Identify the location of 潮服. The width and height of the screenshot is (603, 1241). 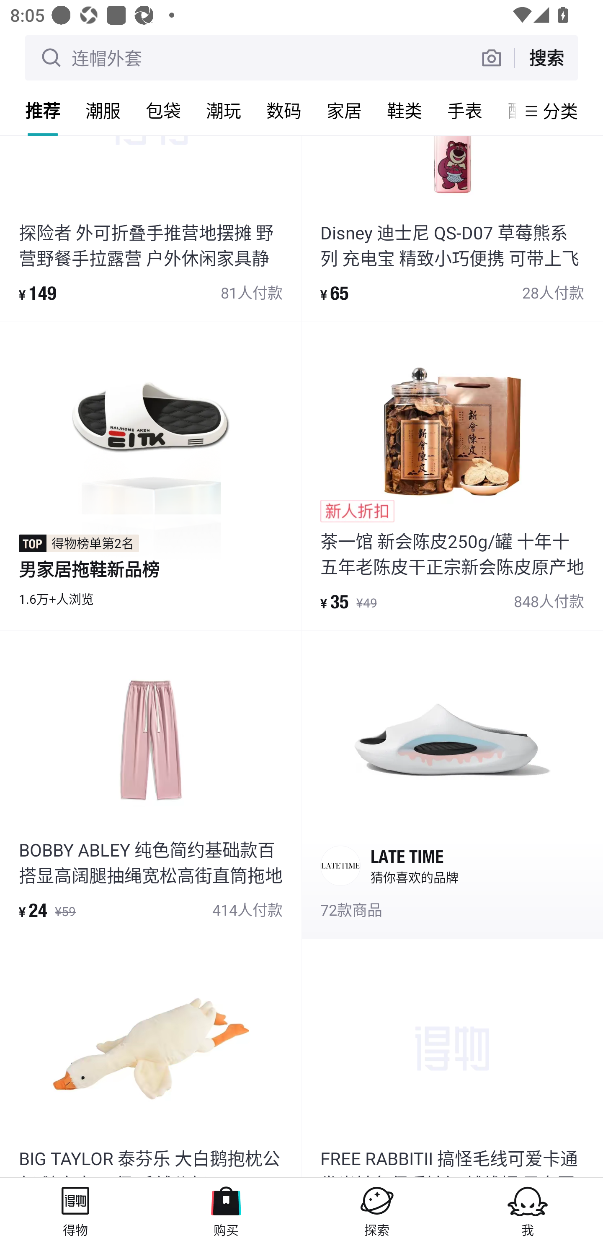
(103, 110).